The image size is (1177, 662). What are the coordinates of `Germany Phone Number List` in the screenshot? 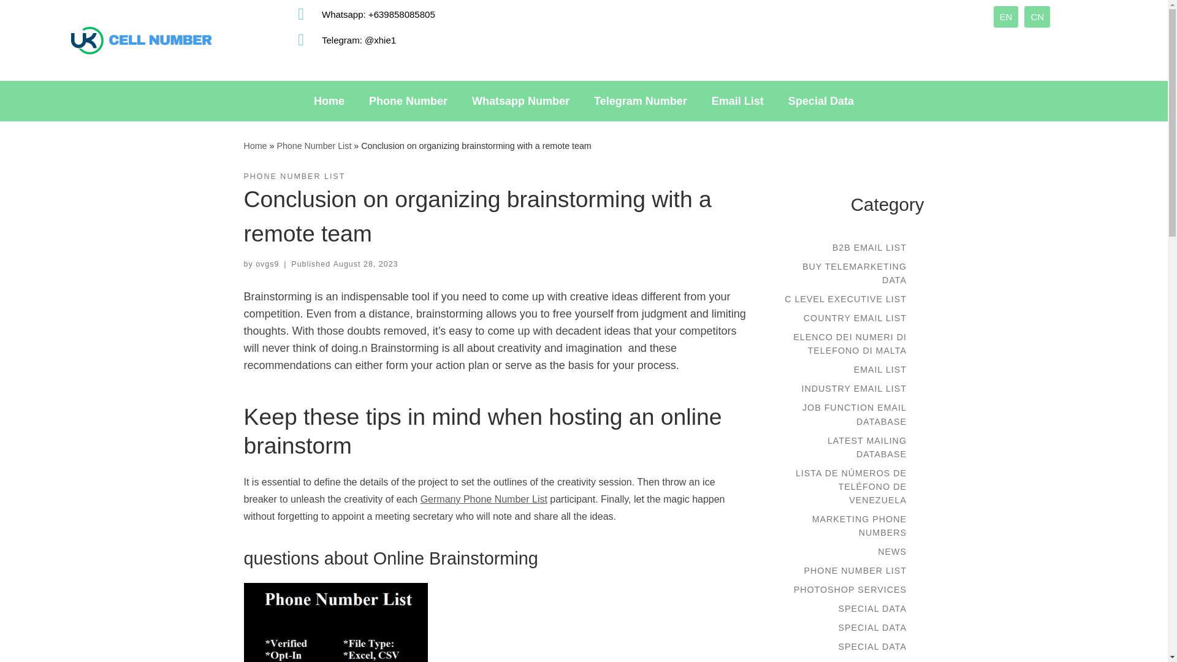 It's located at (483, 499).